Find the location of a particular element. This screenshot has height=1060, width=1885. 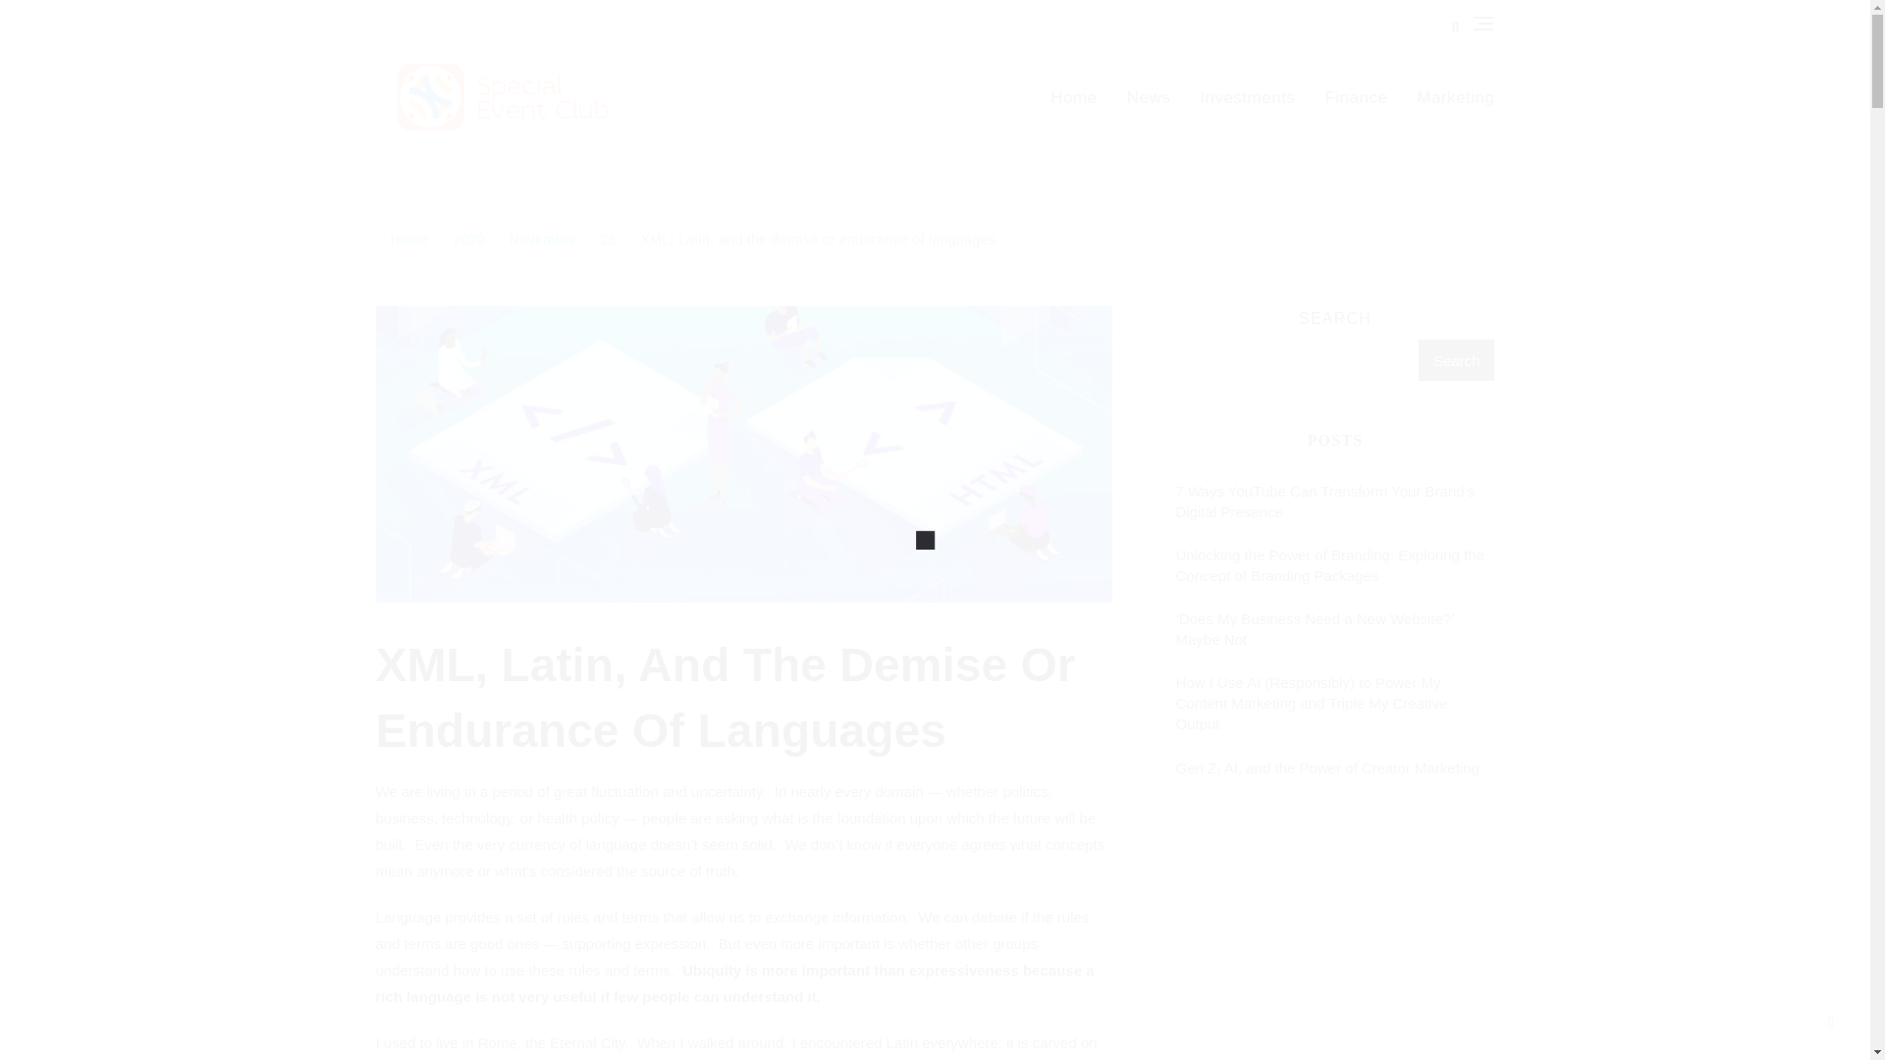

News is located at coordinates (1149, 97).